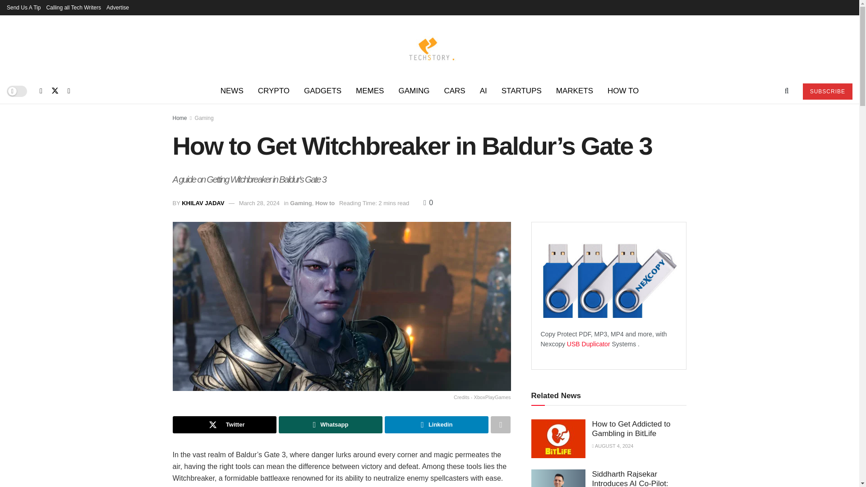 The image size is (866, 487). I want to click on KHILAV JADAV, so click(203, 203).